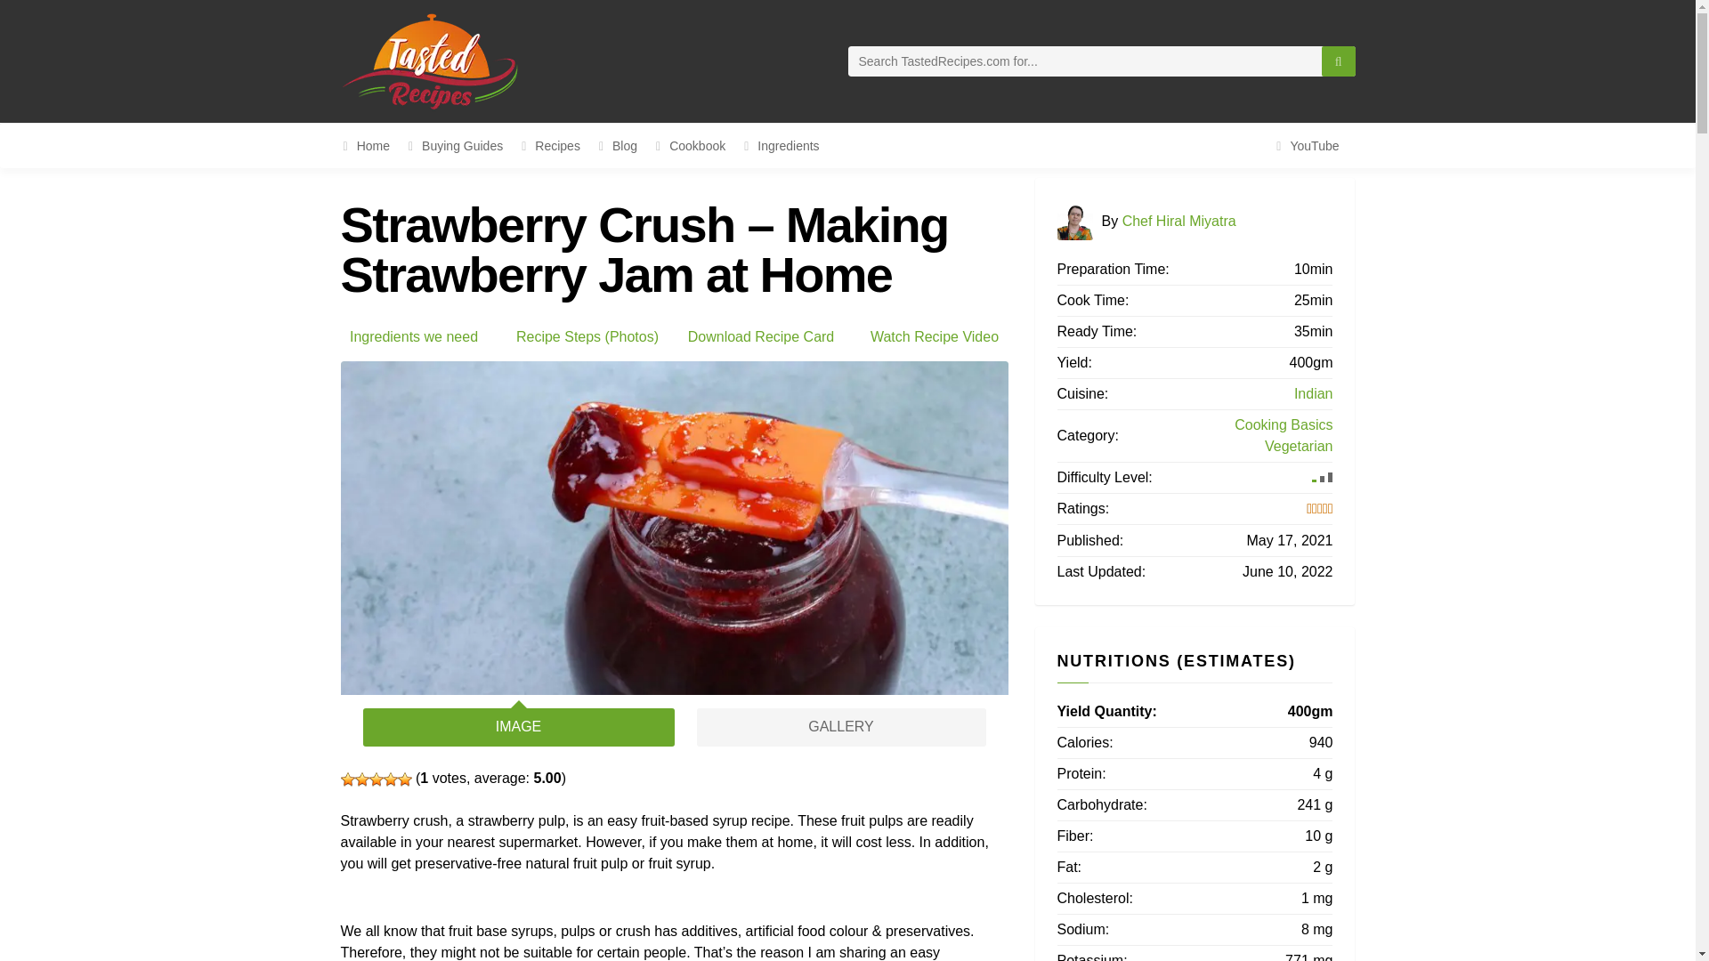  Describe the element at coordinates (840, 727) in the screenshot. I see `GALLERY` at that location.